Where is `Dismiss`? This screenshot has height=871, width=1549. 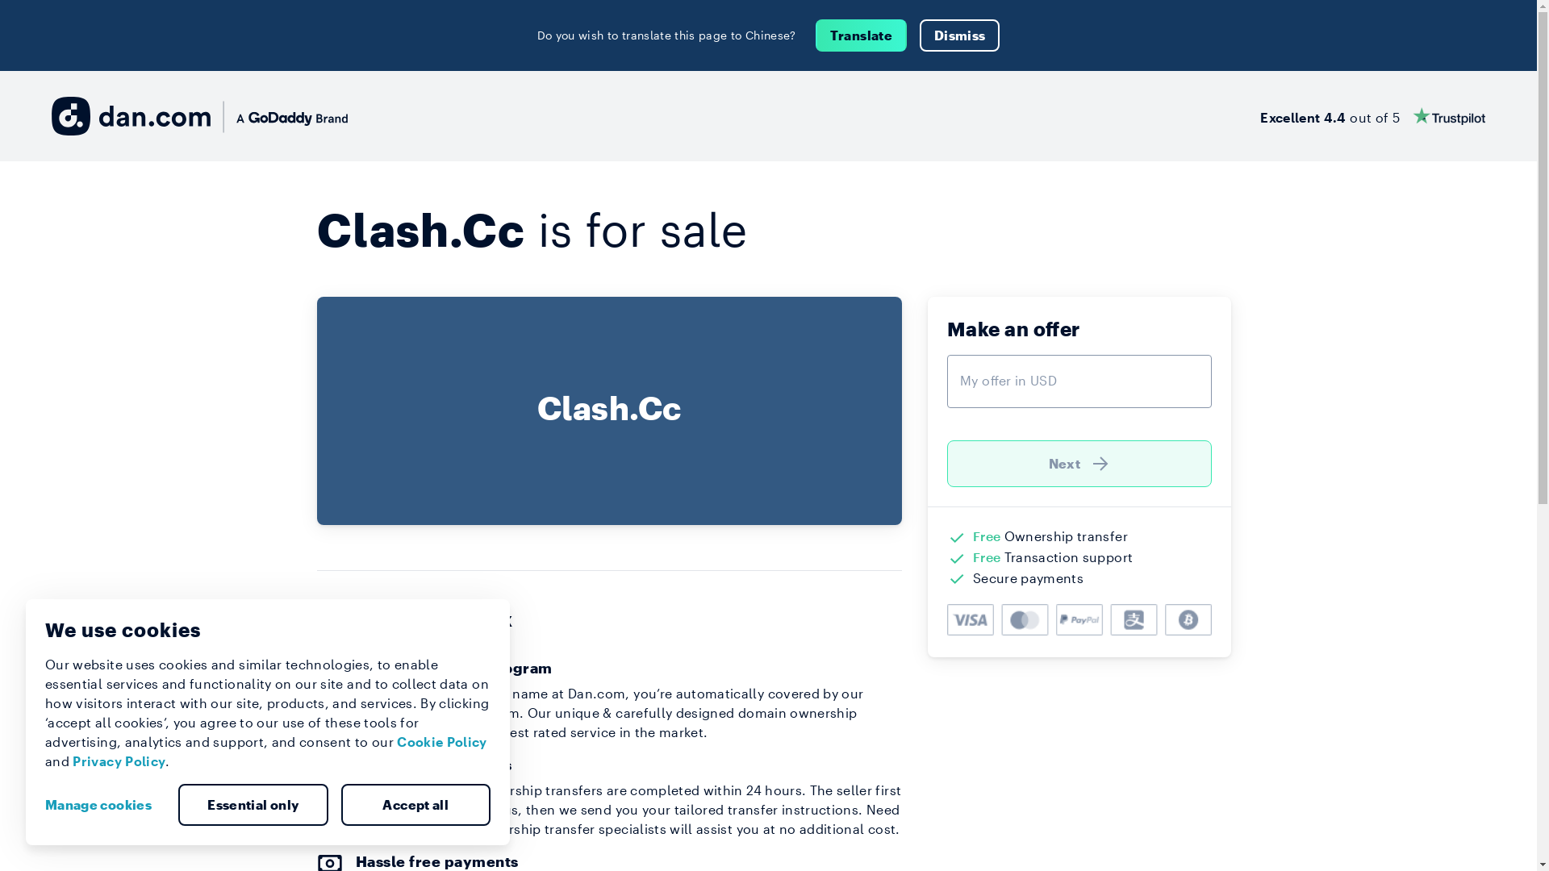
Dismiss is located at coordinates (960, 35).